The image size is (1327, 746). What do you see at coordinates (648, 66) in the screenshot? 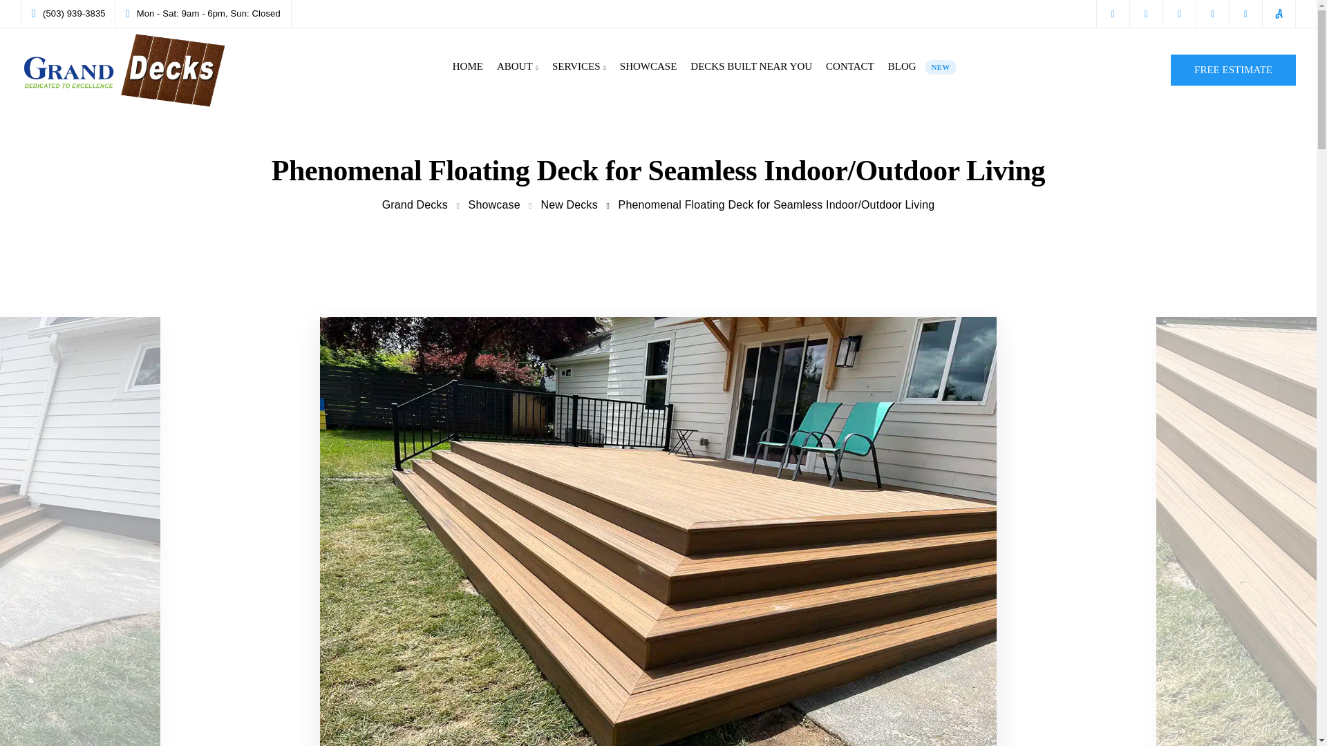
I see `CONTACT` at bounding box center [648, 66].